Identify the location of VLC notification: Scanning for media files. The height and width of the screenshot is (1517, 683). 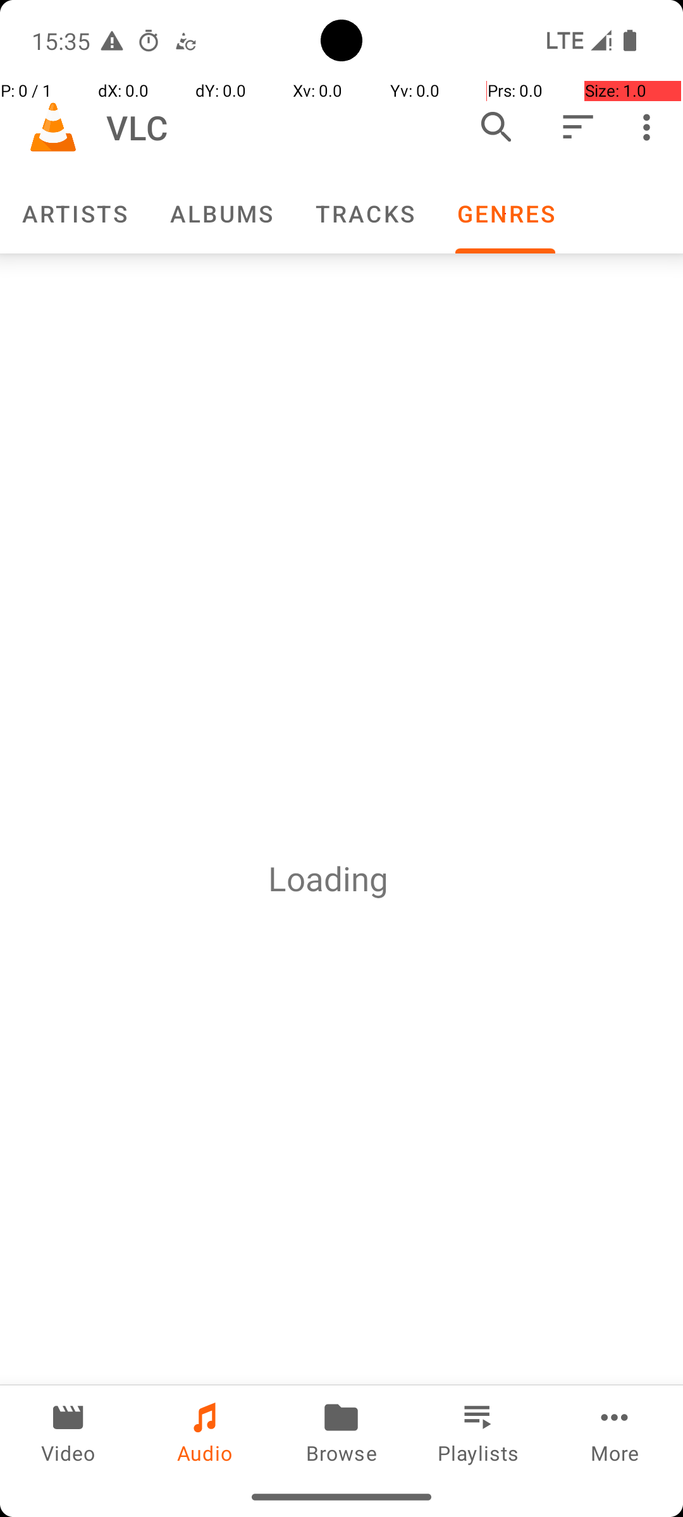
(185, 40).